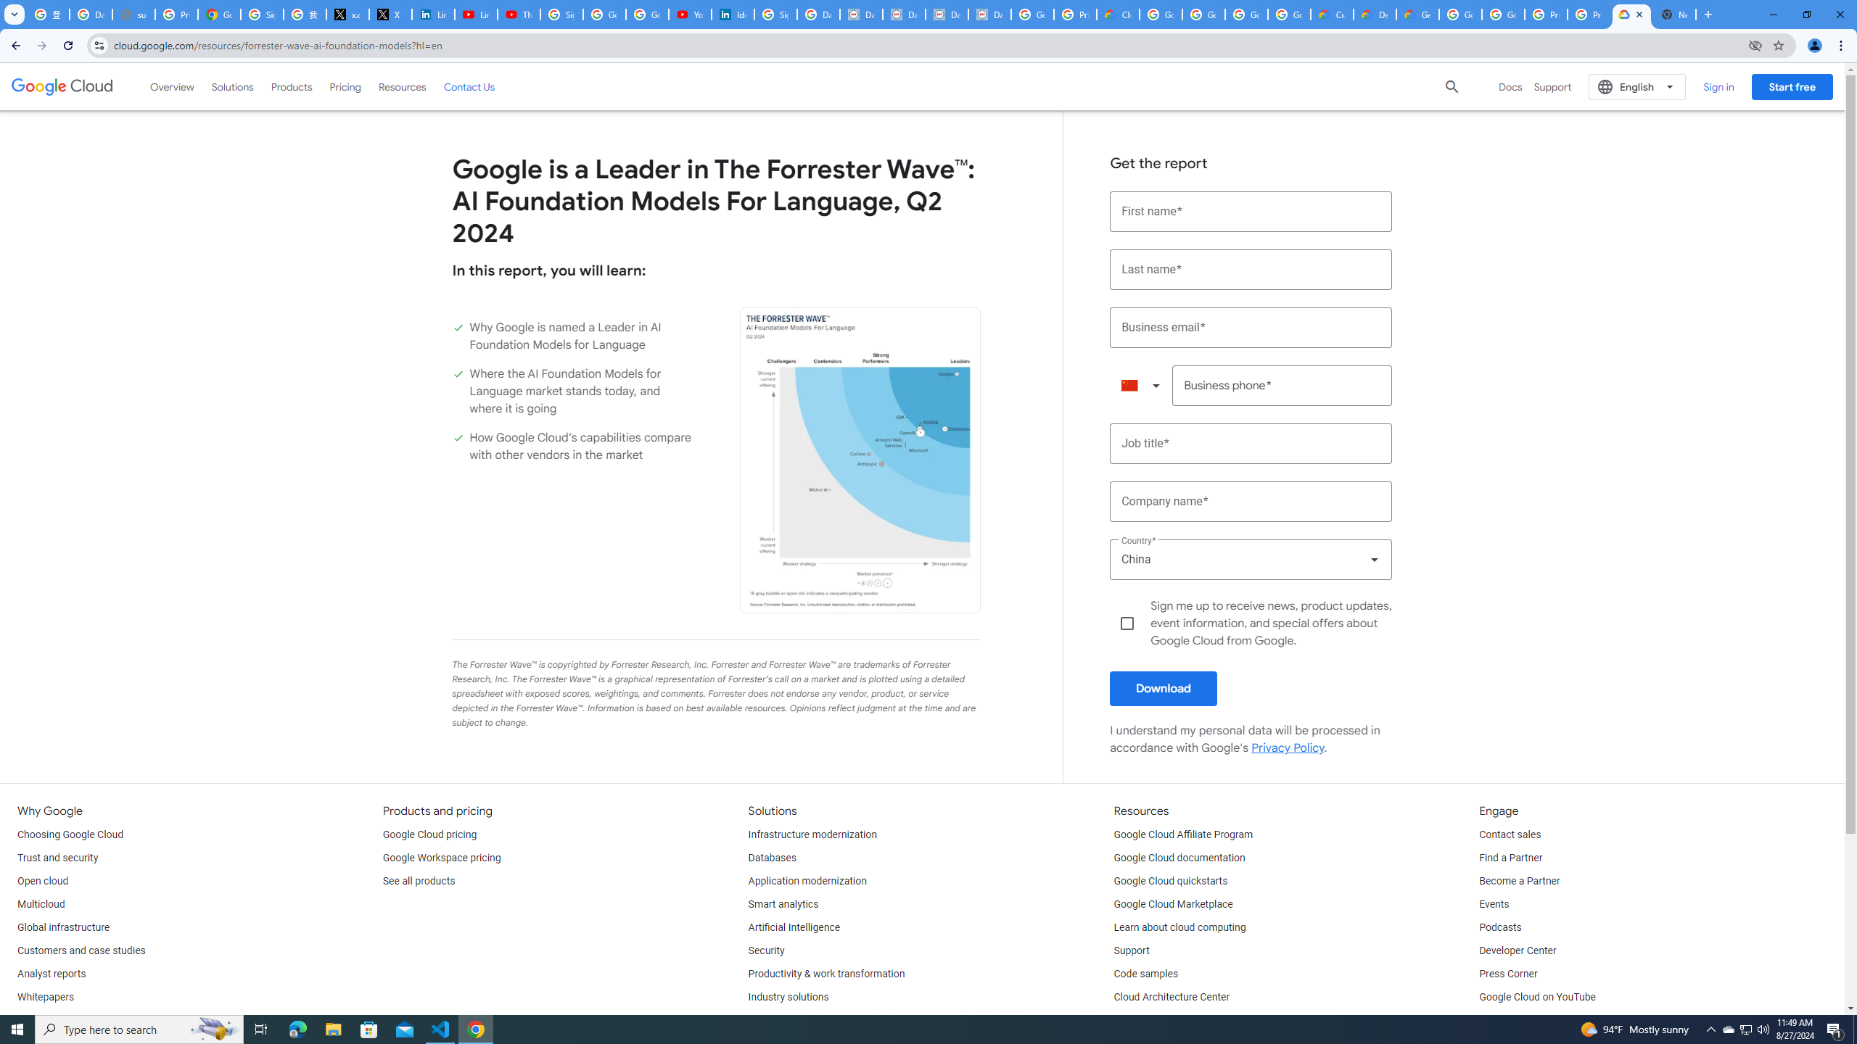 This screenshot has height=1044, width=1857. Describe the element at coordinates (51, 974) in the screenshot. I see `Analyst reports` at that location.